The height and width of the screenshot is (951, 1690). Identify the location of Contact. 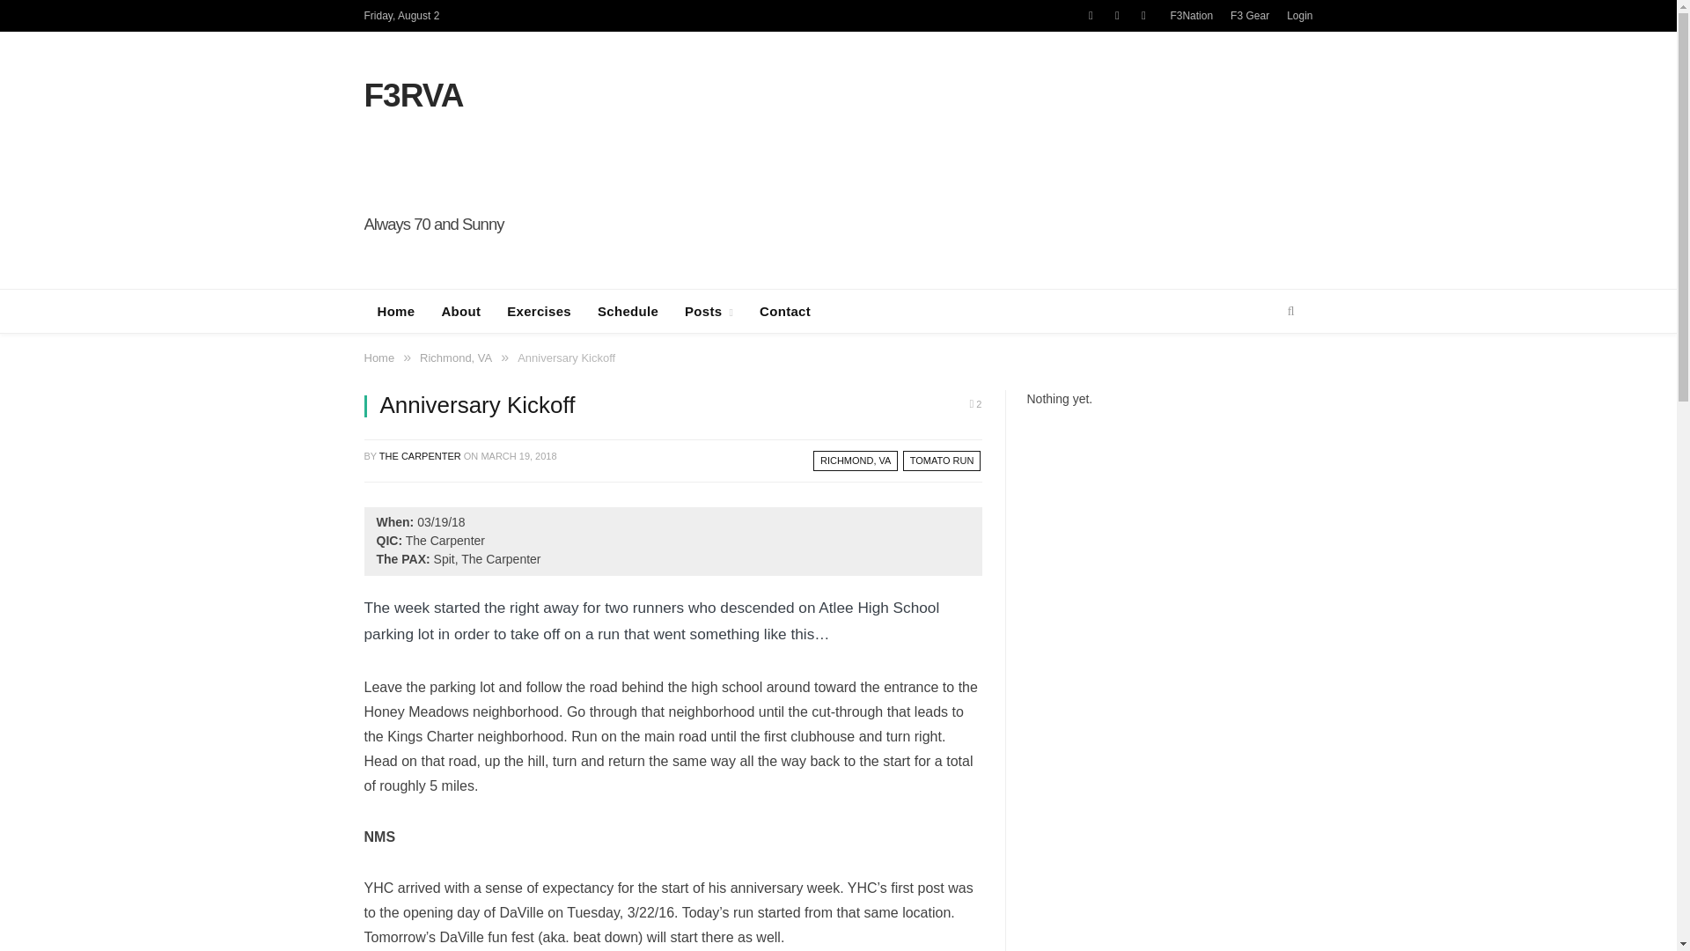
(785, 312).